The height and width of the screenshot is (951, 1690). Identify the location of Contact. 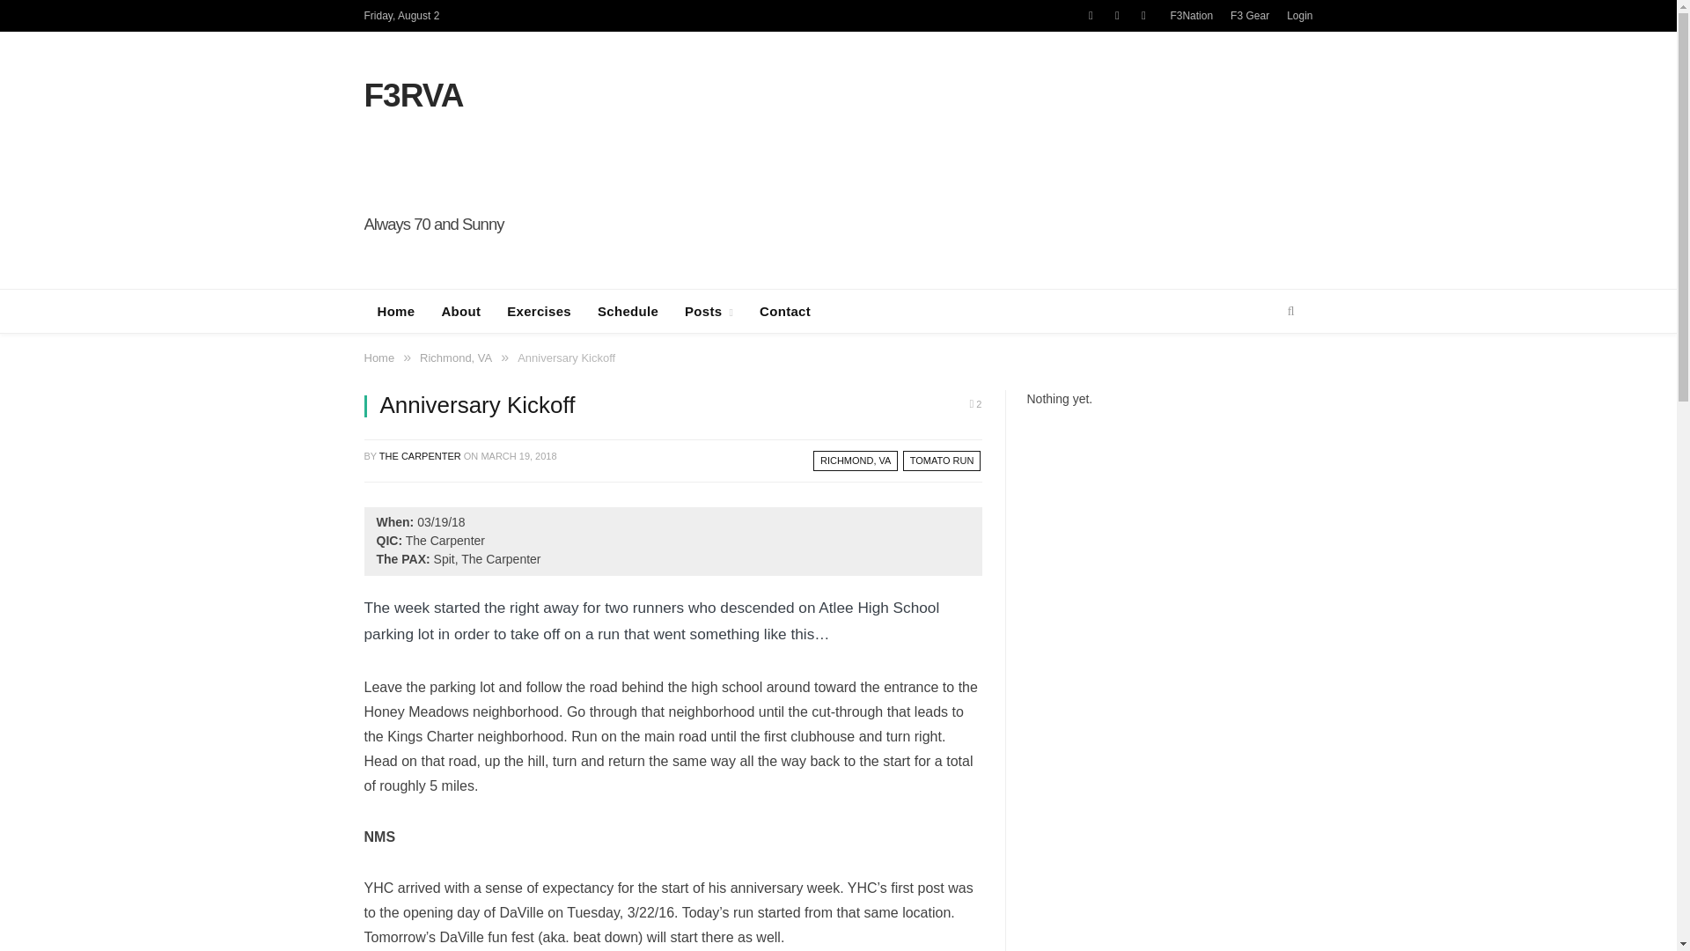
(785, 312).